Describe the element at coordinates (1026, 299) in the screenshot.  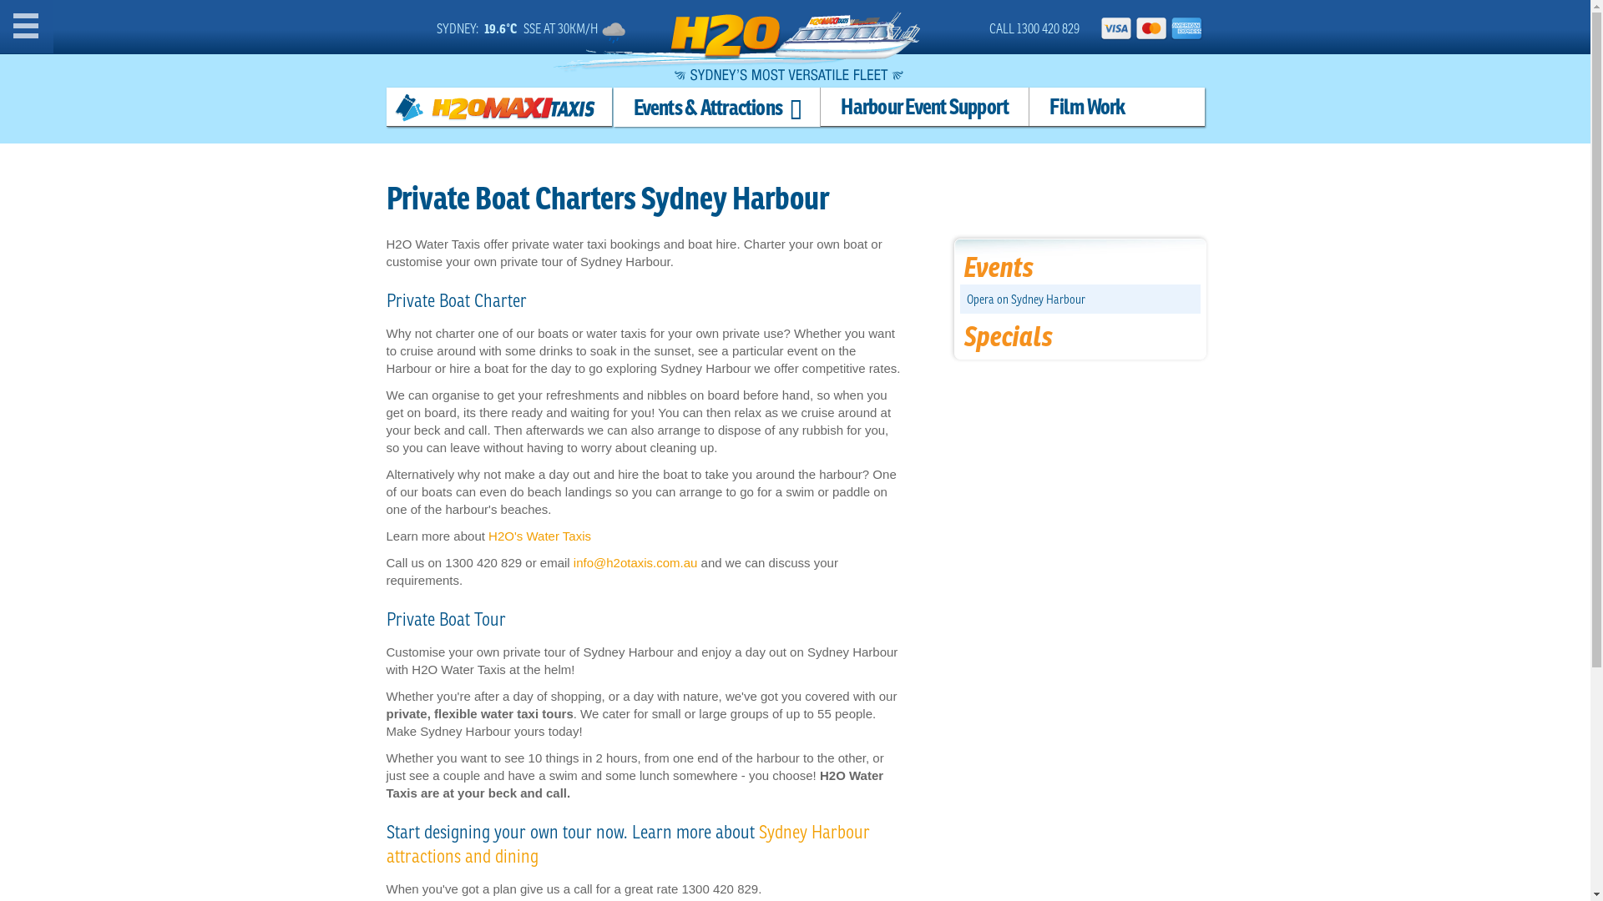
I see `Opera on Sydney Harbour` at that location.